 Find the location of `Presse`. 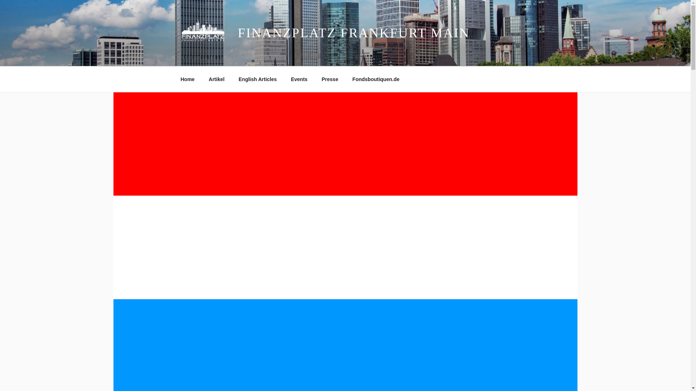

Presse is located at coordinates (330, 79).